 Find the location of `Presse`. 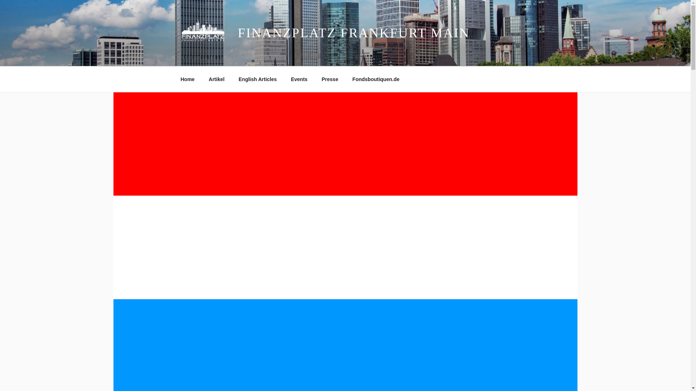

Presse is located at coordinates (330, 79).